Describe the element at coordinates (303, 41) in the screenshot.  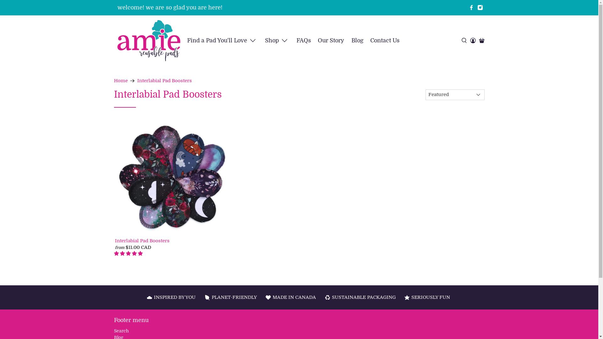
I see `FAQs` at that location.